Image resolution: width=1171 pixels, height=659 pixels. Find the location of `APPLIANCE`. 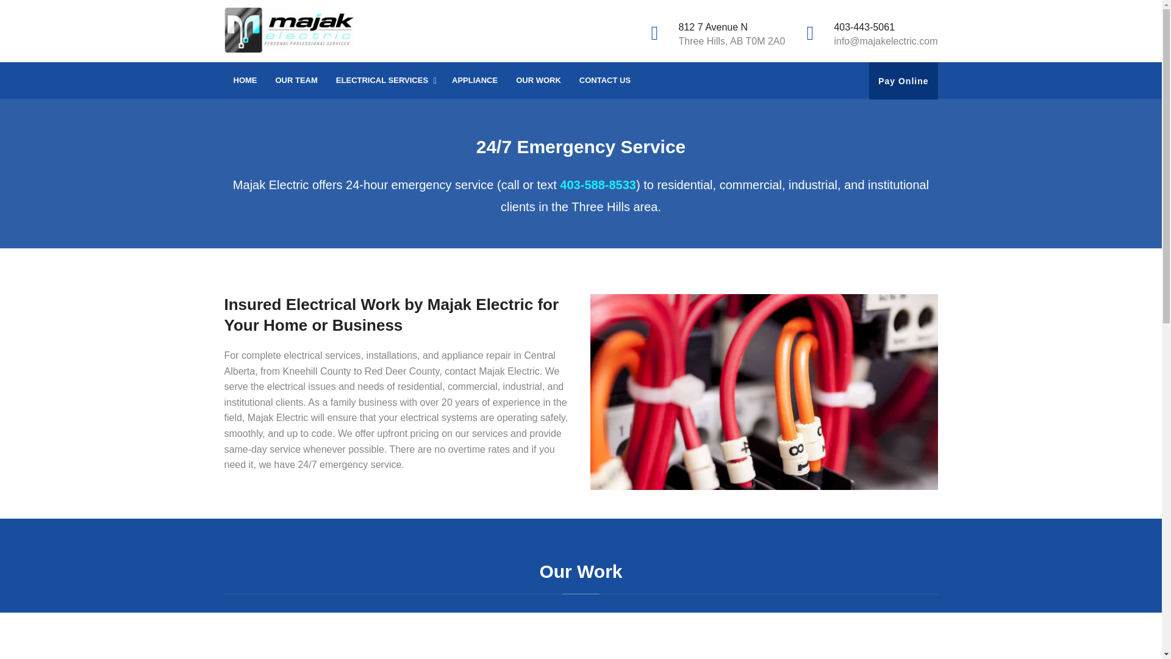

APPLIANCE is located at coordinates (474, 81).